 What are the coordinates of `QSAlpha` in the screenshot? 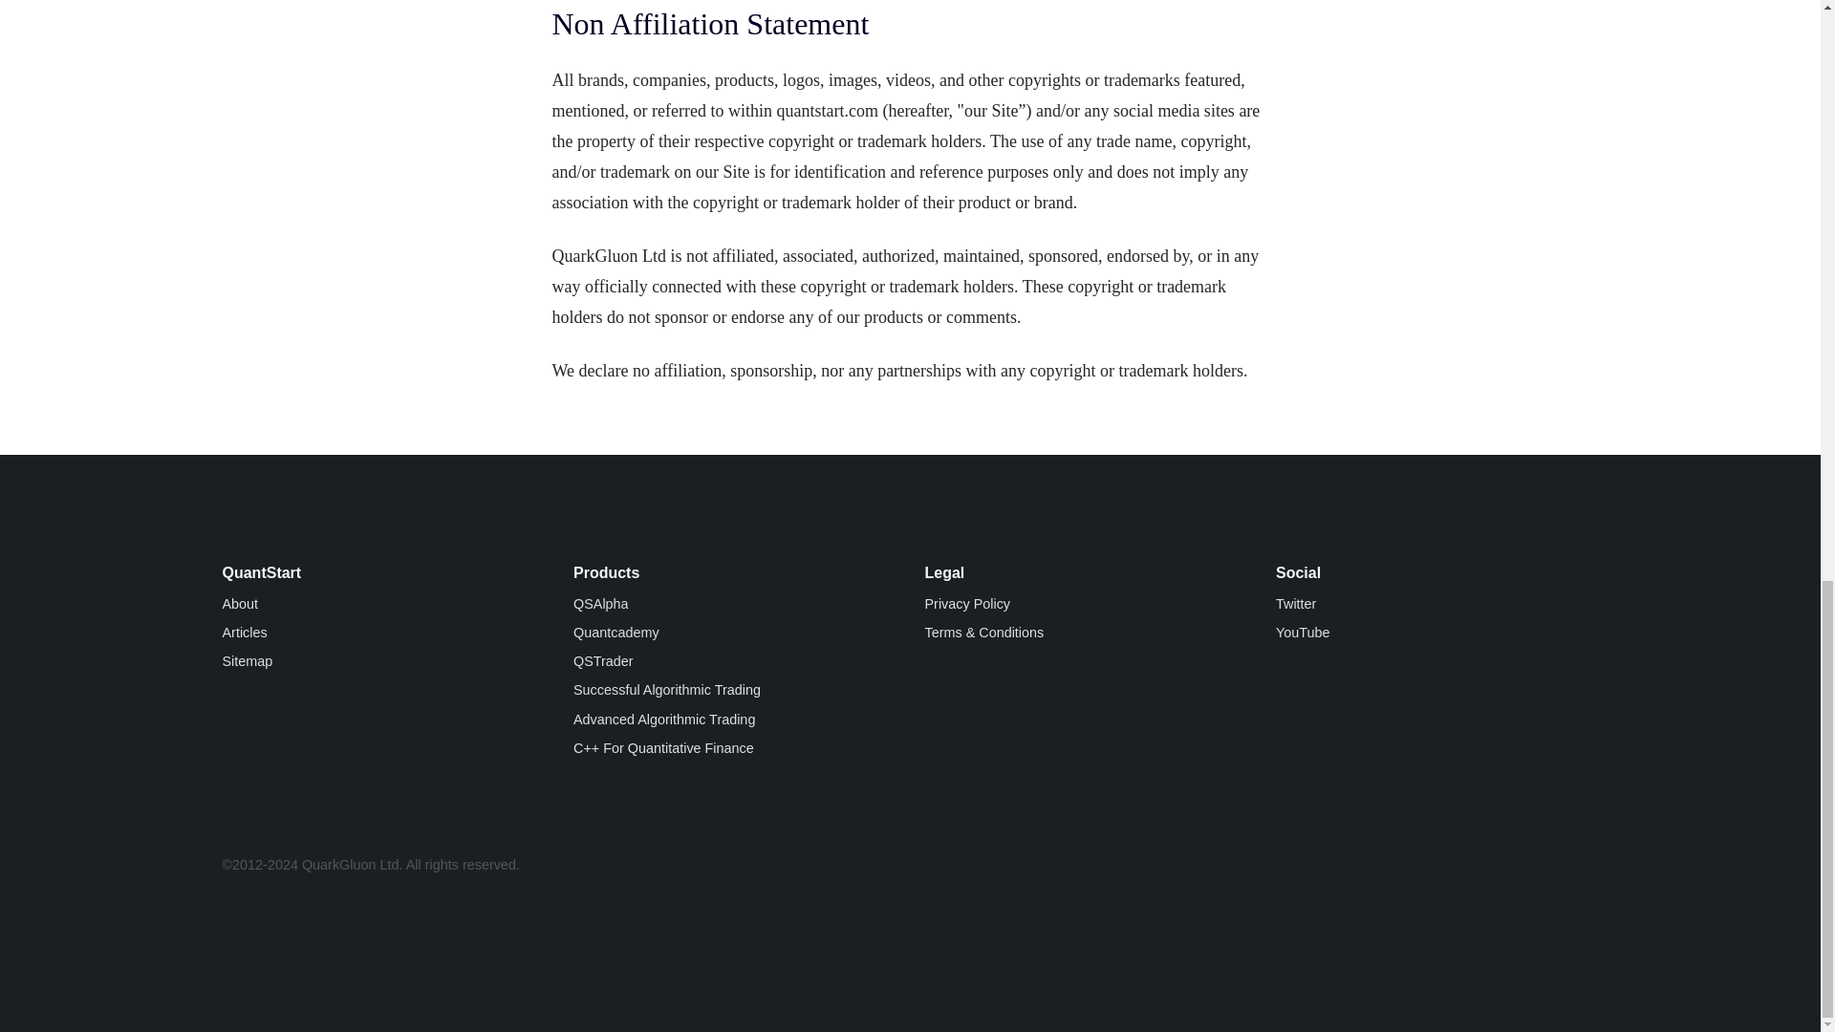 It's located at (600, 604).